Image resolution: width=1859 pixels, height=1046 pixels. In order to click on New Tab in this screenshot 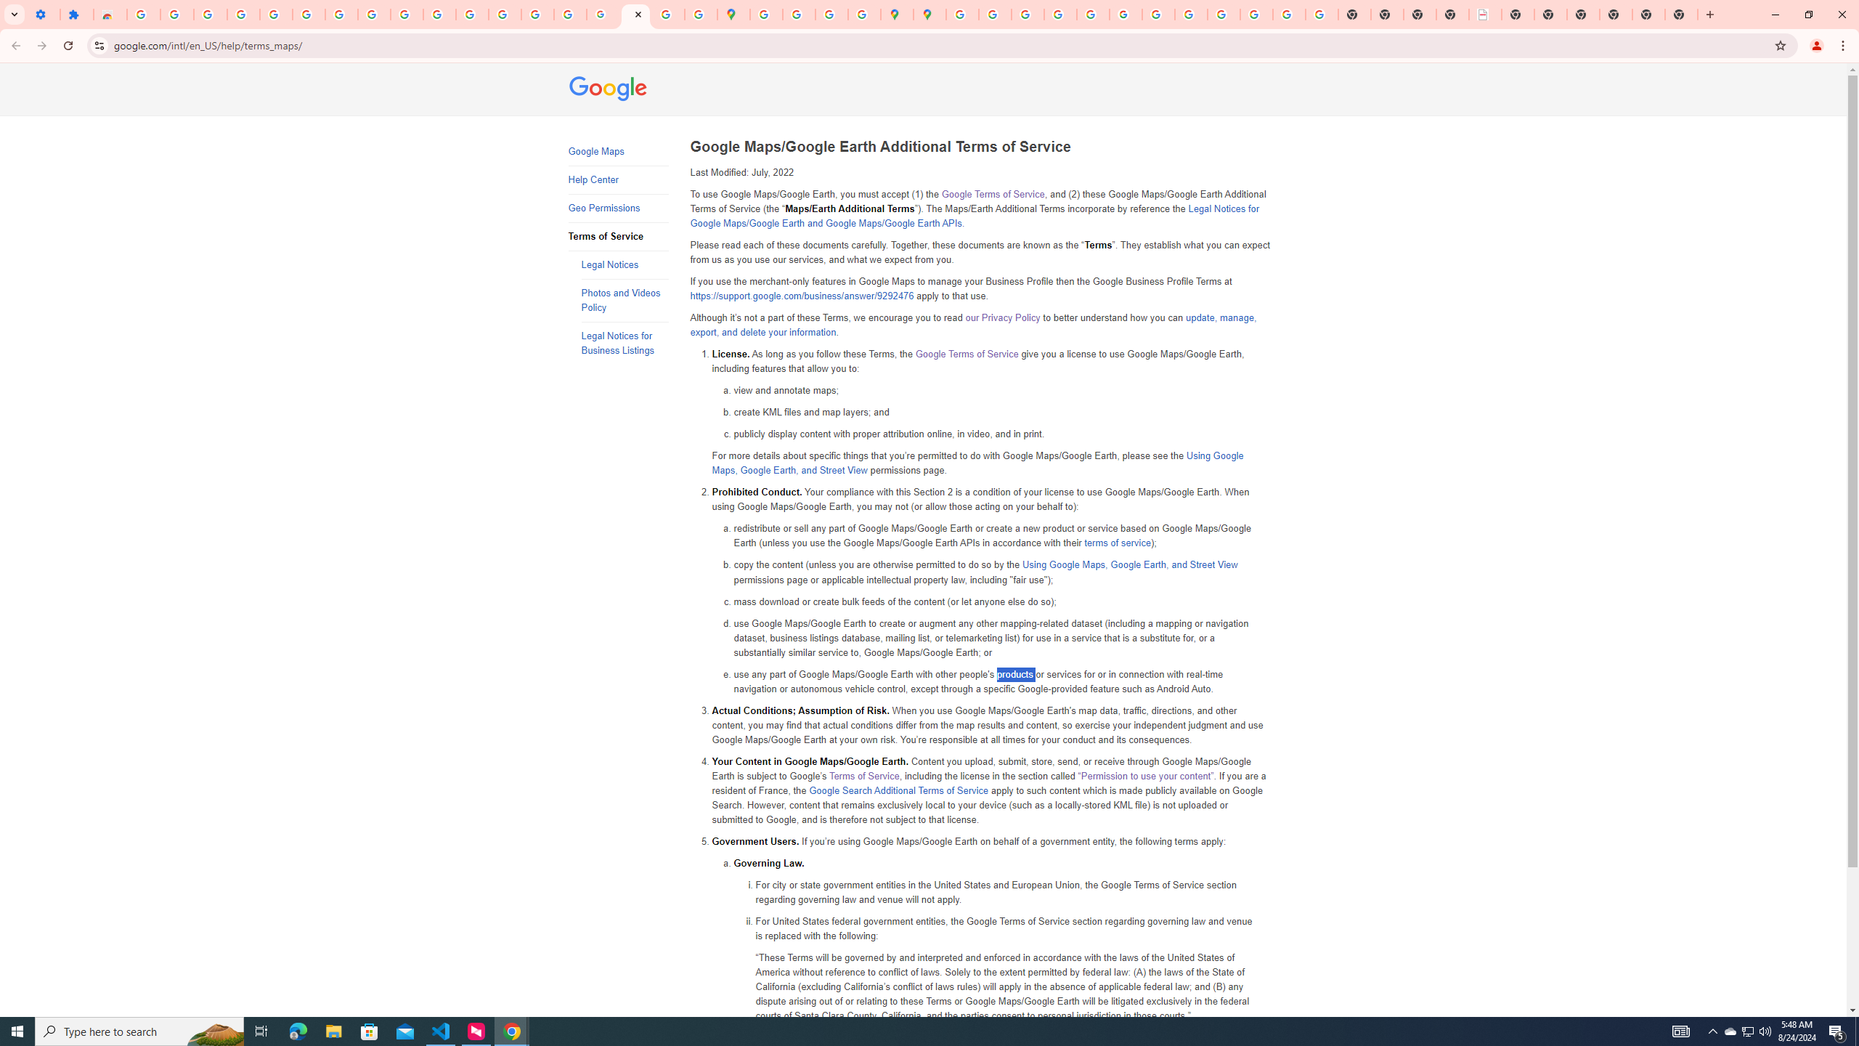, I will do `click(1616, 15)`.